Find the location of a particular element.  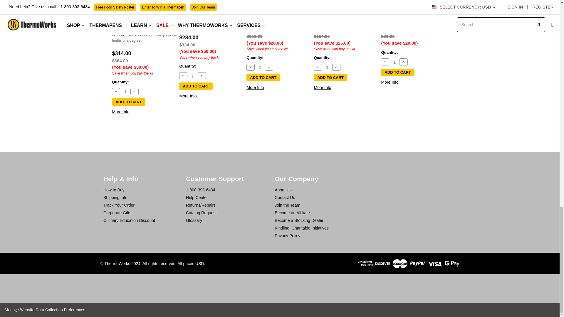

1 is located at coordinates (125, 92).